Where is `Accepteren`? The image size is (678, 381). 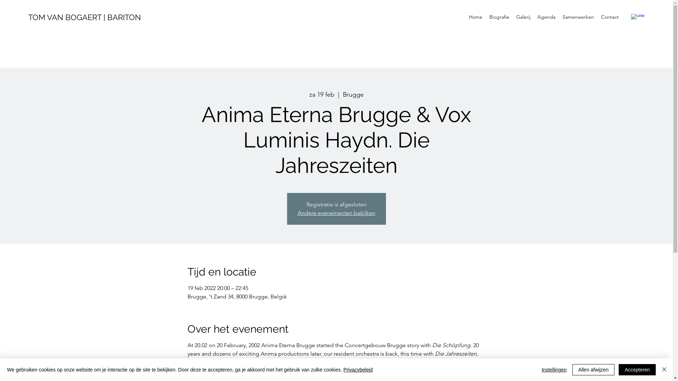
Accepteren is located at coordinates (637, 370).